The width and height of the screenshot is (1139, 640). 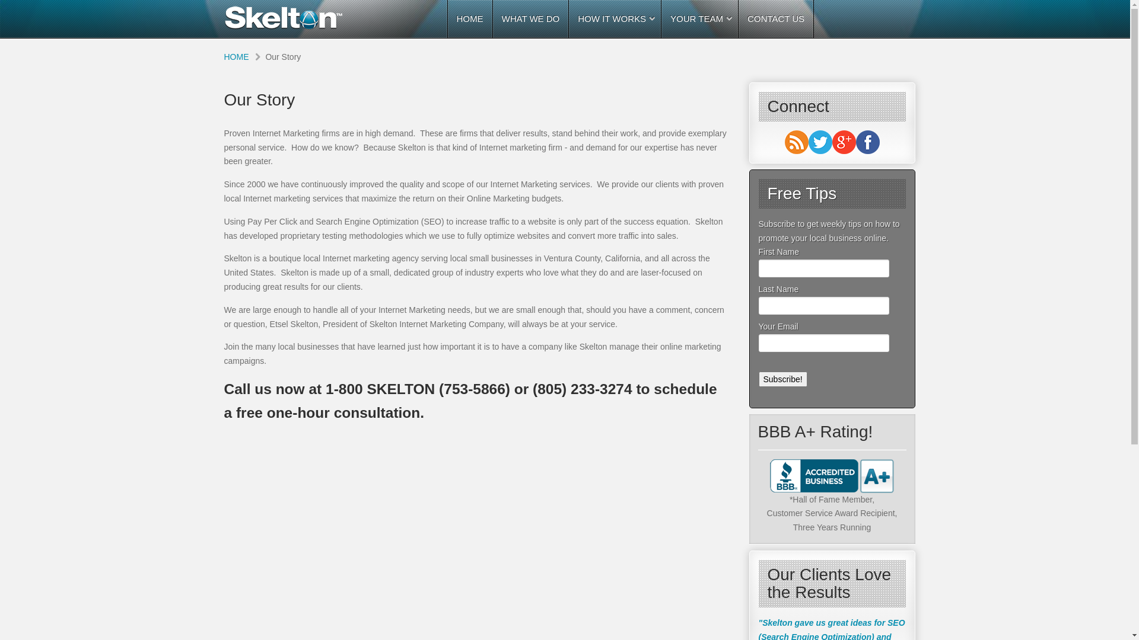 What do you see at coordinates (867, 141) in the screenshot?
I see `Connect with Skelton on Facebook` at bounding box center [867, 141].